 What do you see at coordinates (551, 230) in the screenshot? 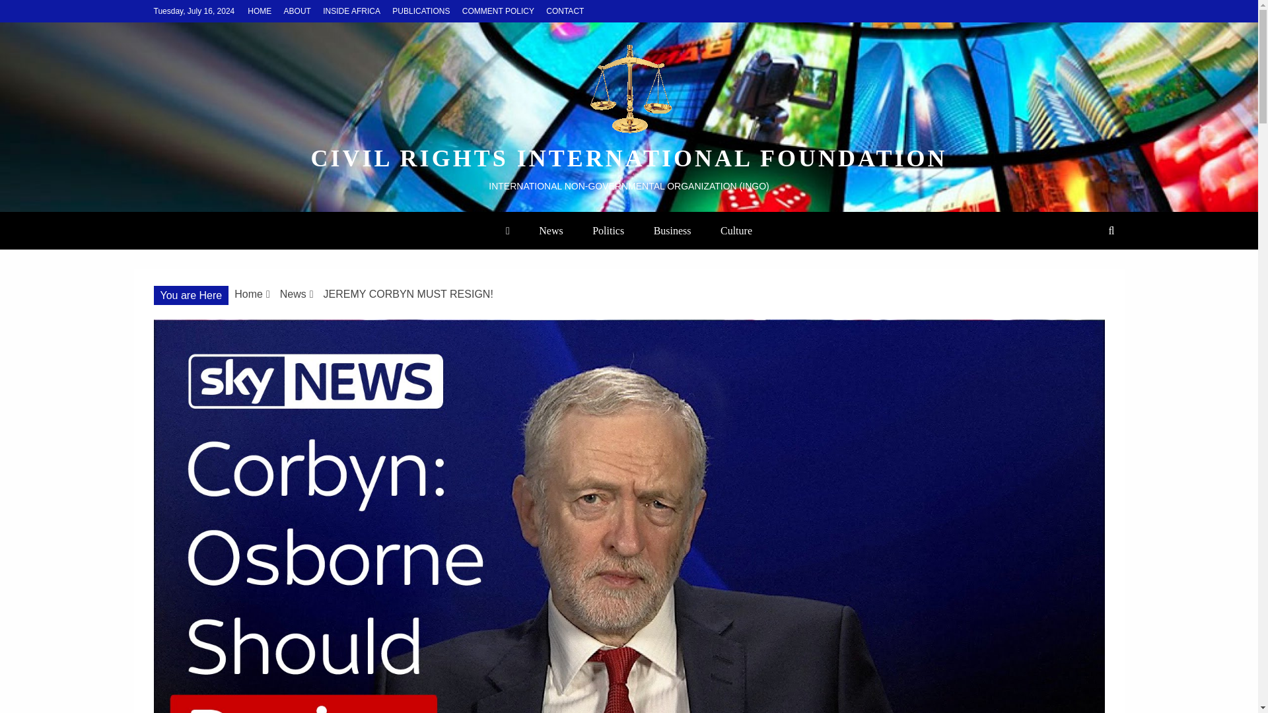
I see `News` at bounding box center [551, 230].